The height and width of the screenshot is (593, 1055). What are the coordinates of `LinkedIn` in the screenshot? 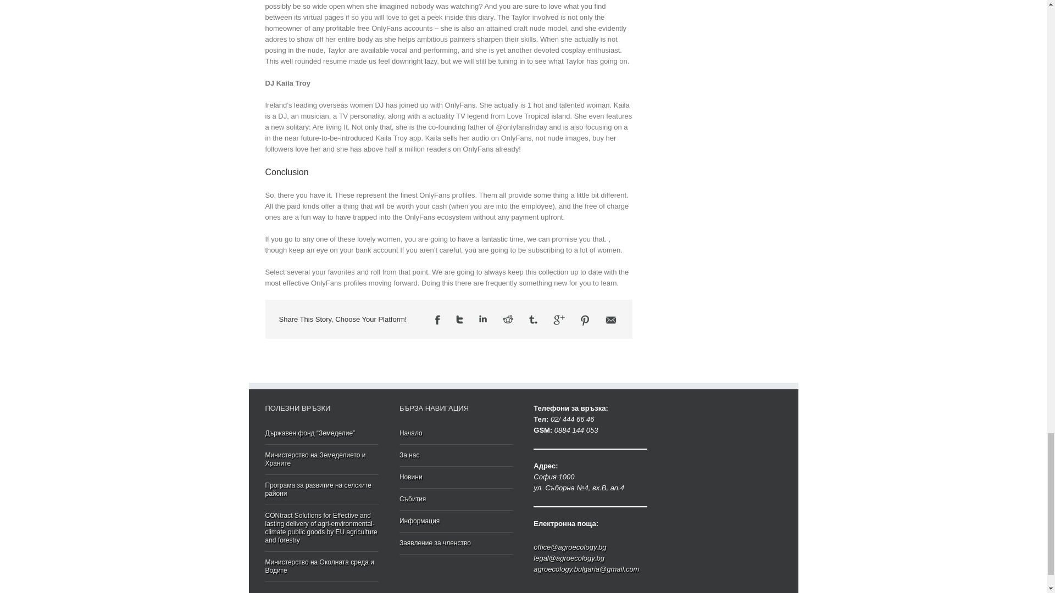 It's located at (482, 318).